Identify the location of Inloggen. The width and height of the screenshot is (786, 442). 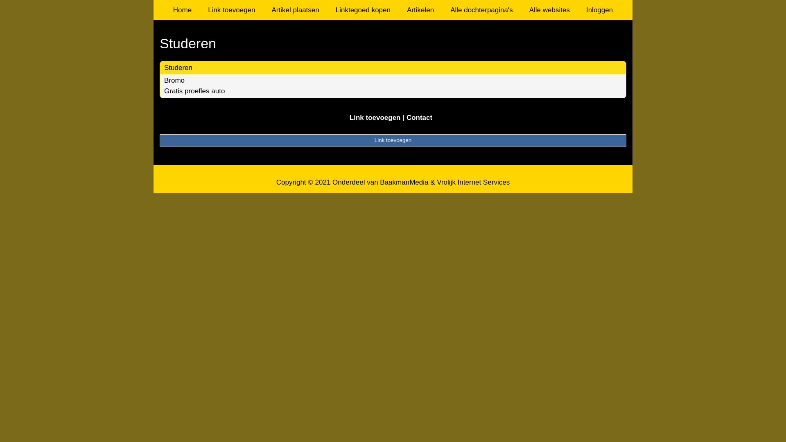
(599, 10).